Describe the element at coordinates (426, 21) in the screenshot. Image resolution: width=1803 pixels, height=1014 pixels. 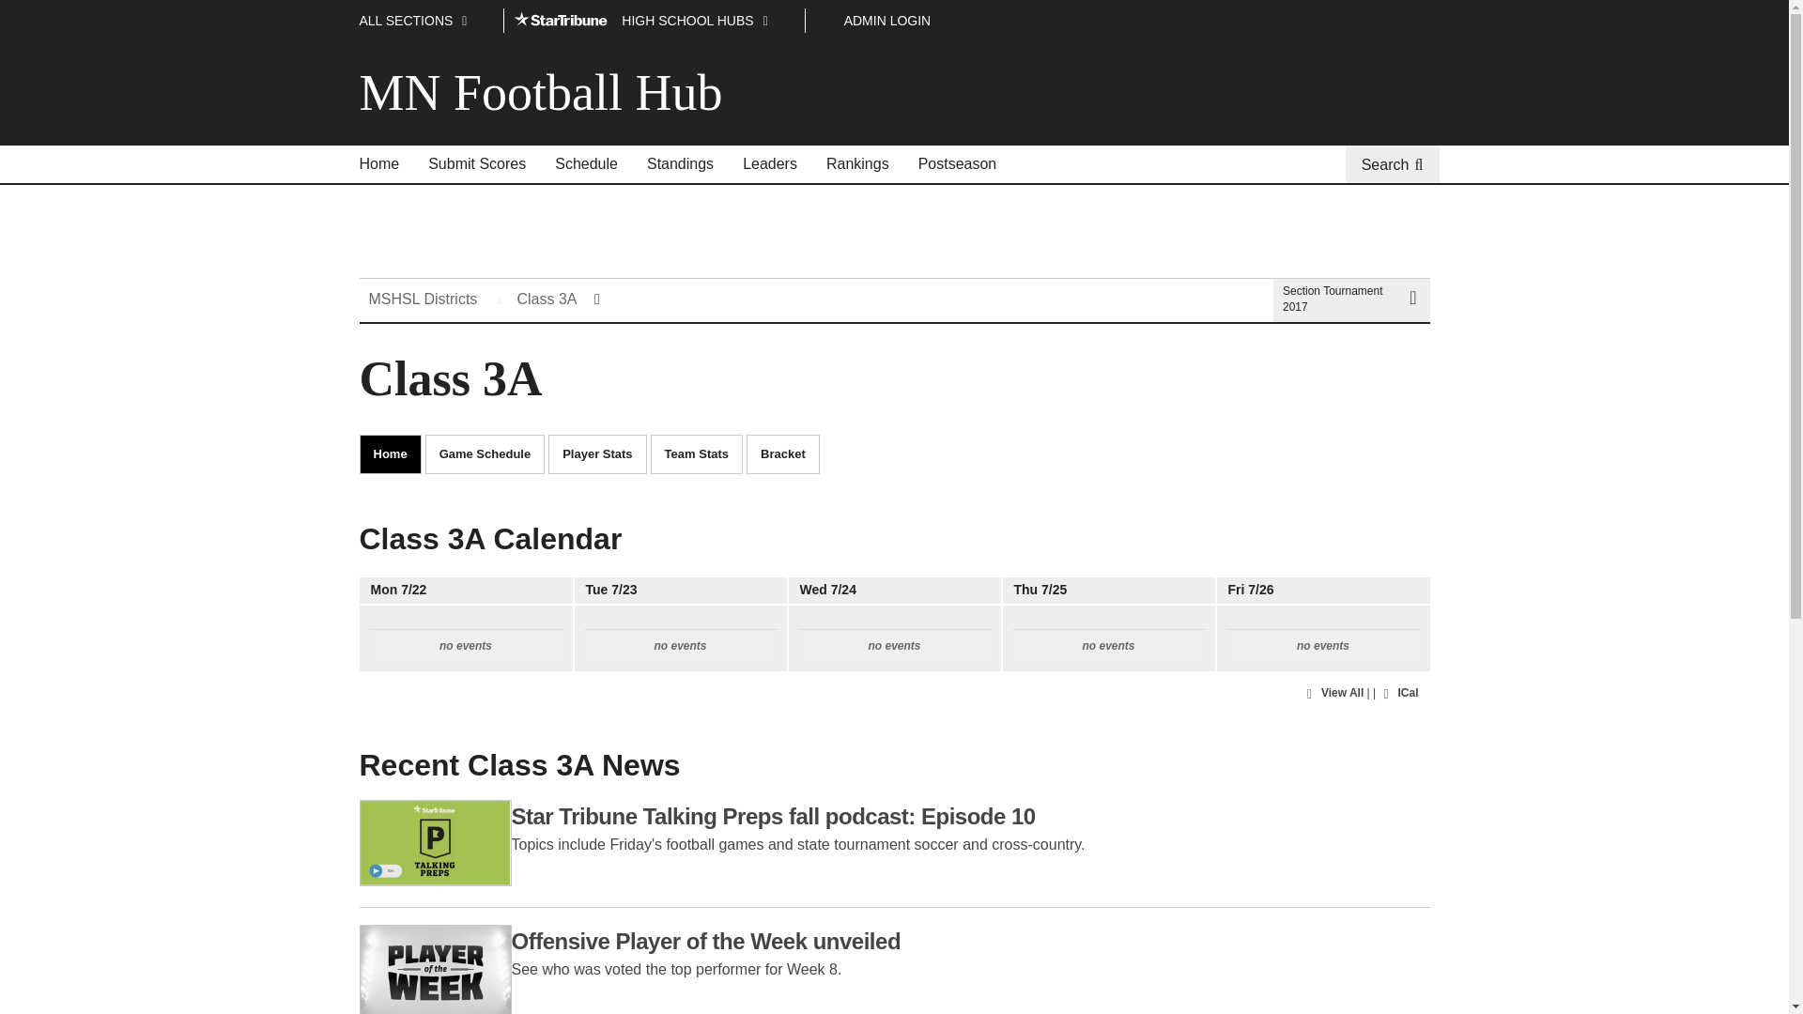
I see `ALL SECTIONS` at that location.